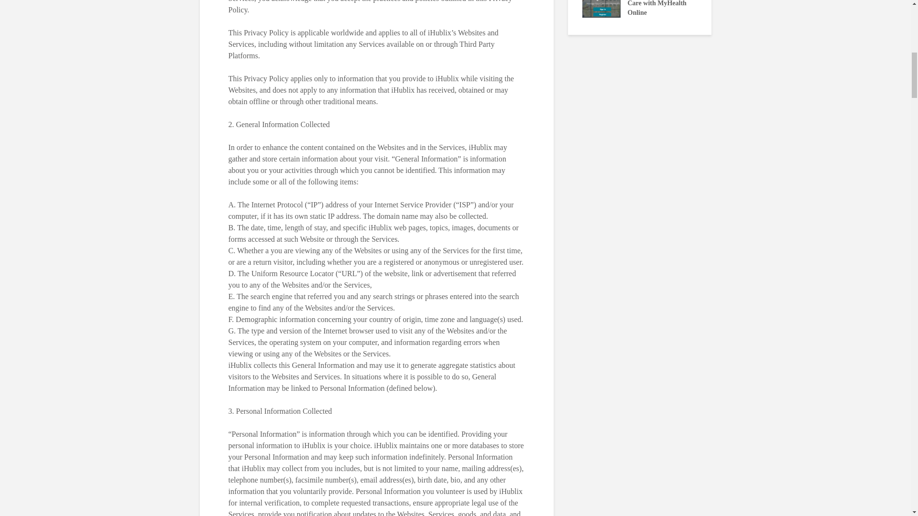  Describe the element at coordinates (486, 3) in the screenshot. I see `Download MyHealthONE App for FREE` at that location.